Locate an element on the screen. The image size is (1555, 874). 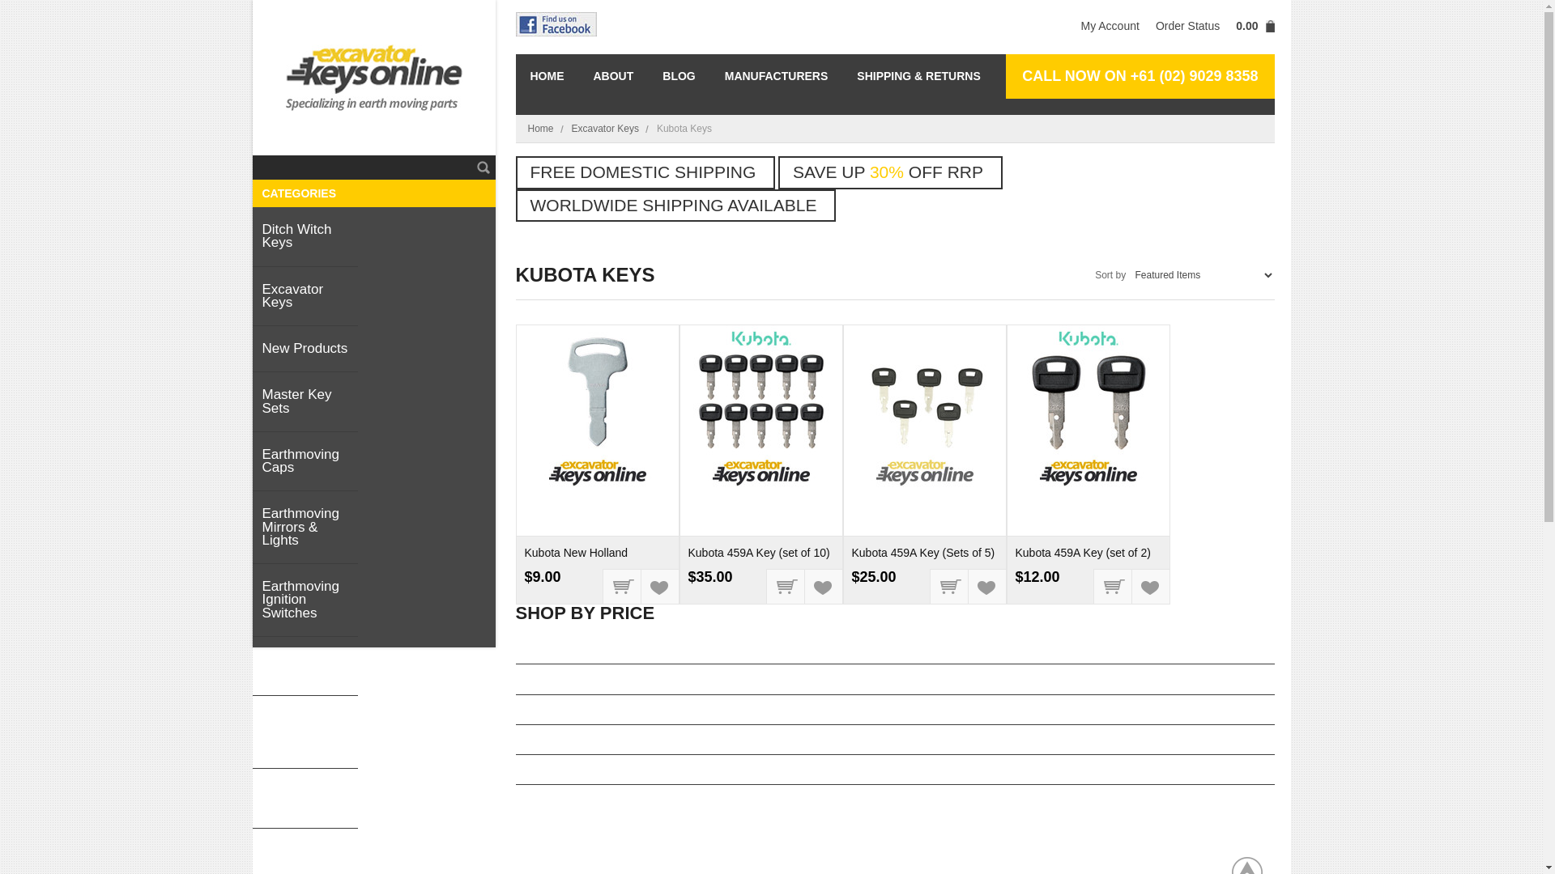
Excavator Keys is located at coordinates (611, 129).